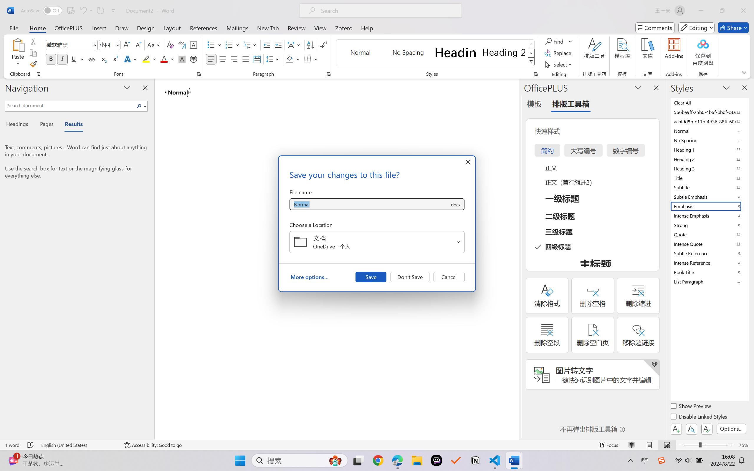 Image resolution: width=754 pixels, height=471 pixels. Describe the element at coordinates (709, 215) in the screenshot. I see `Intense Emphasis` at that location.